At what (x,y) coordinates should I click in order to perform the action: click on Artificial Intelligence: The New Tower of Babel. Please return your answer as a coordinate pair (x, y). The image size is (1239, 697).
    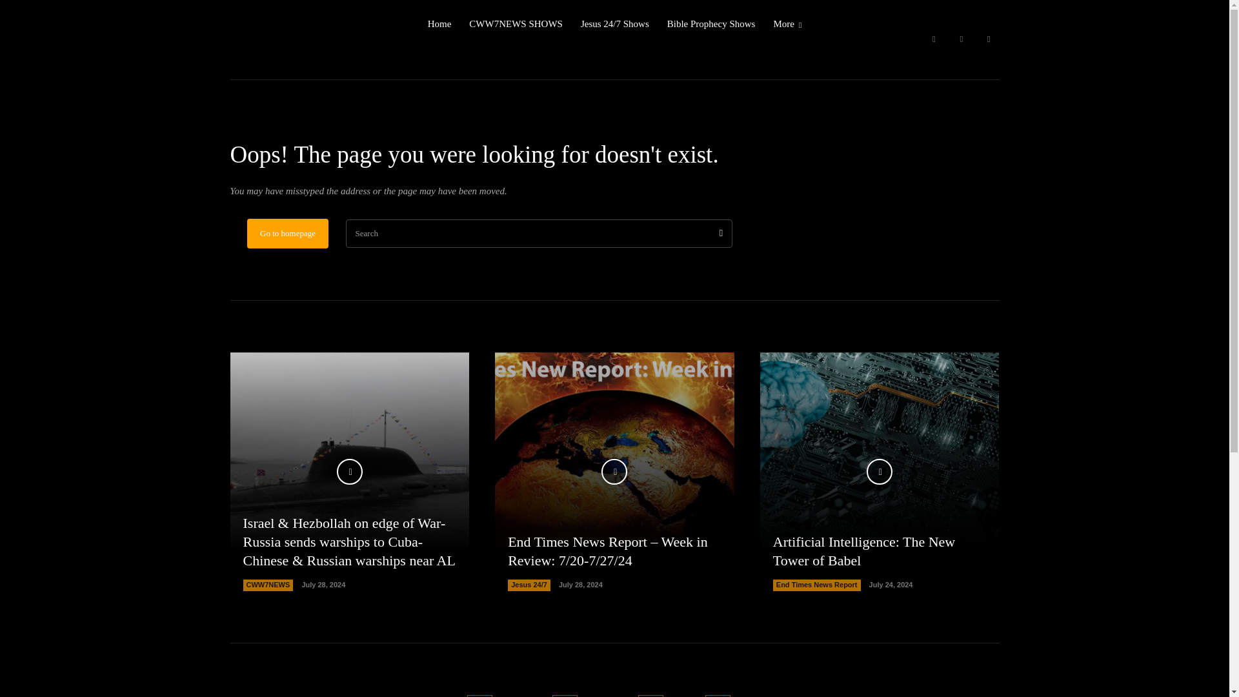
    Looking at the image, I should click on (864, 551).